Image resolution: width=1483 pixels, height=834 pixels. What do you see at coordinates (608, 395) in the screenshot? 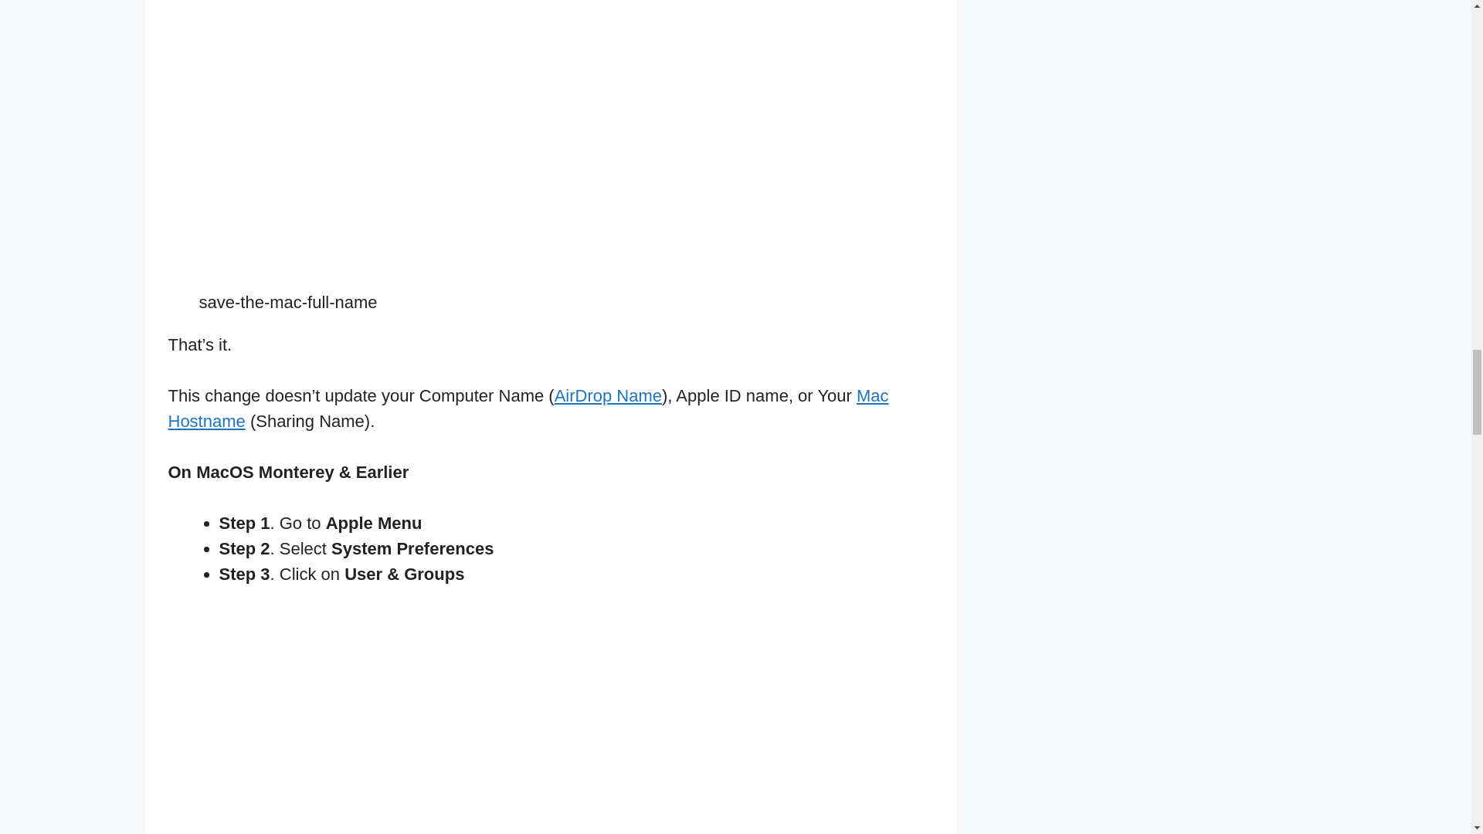
I see `AirDrop Name` at bounding box center [608, 395].